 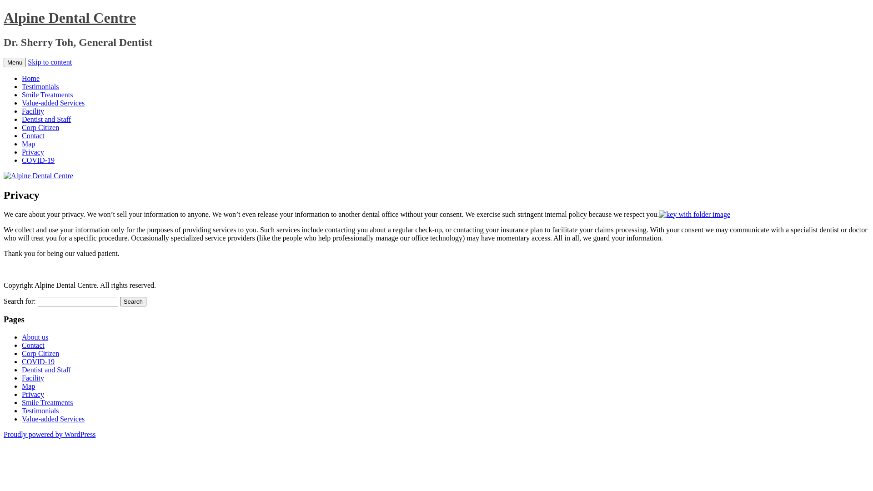 I want to click on Proudly powered by WordPress, so click(x=50, y=435).